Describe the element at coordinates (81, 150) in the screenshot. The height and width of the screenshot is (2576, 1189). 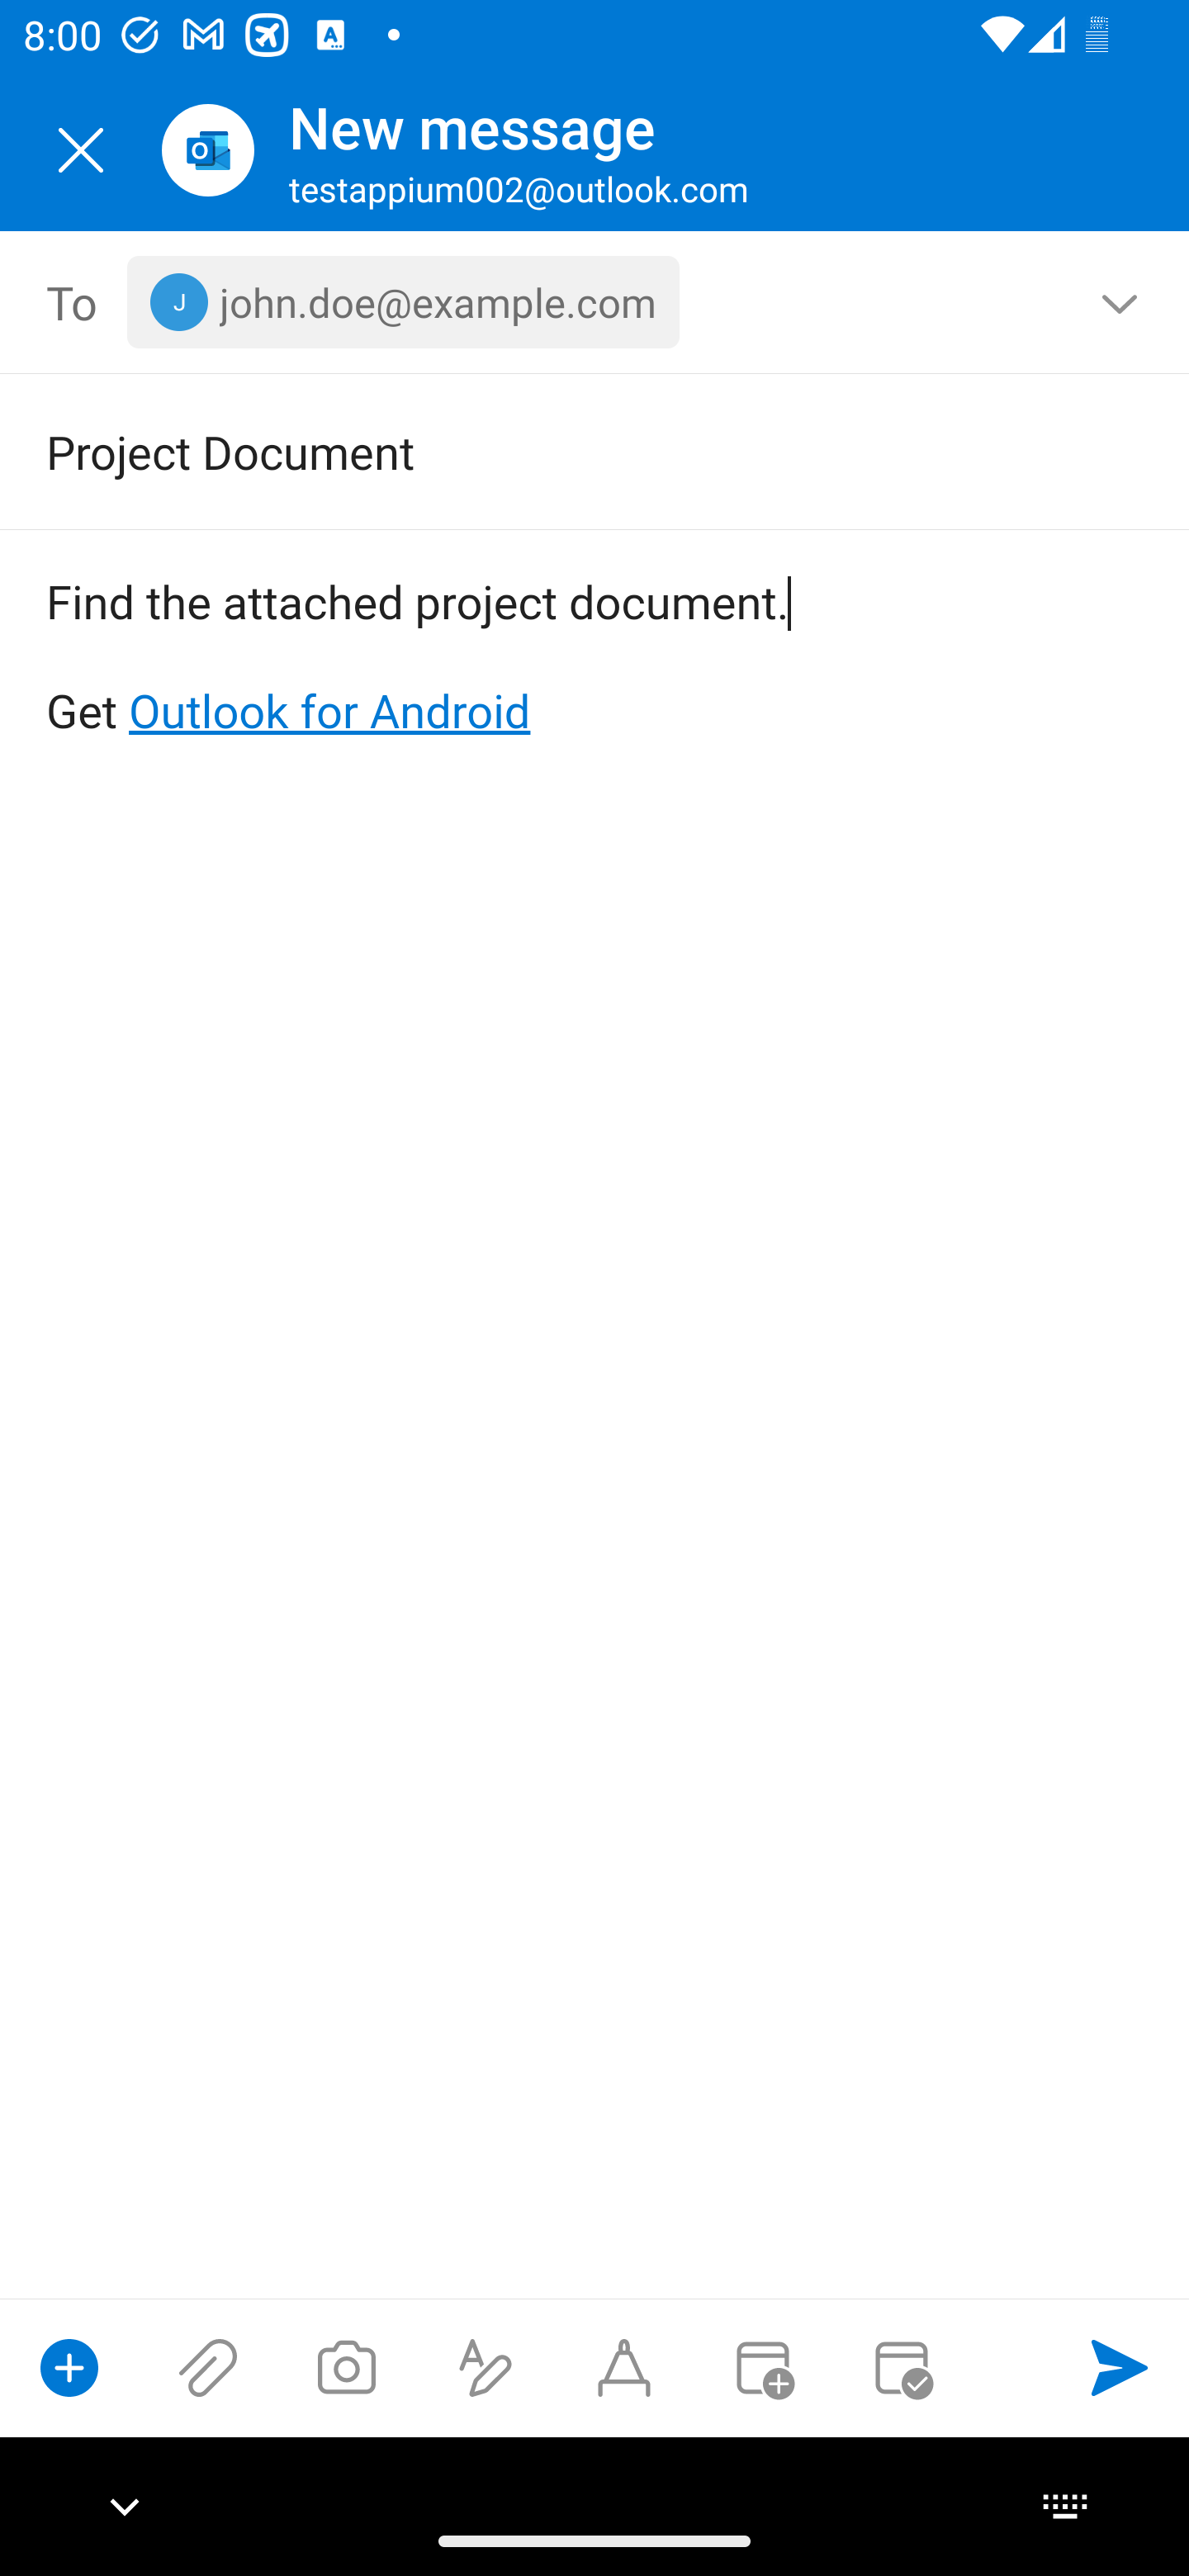
I see `Close` at that location.